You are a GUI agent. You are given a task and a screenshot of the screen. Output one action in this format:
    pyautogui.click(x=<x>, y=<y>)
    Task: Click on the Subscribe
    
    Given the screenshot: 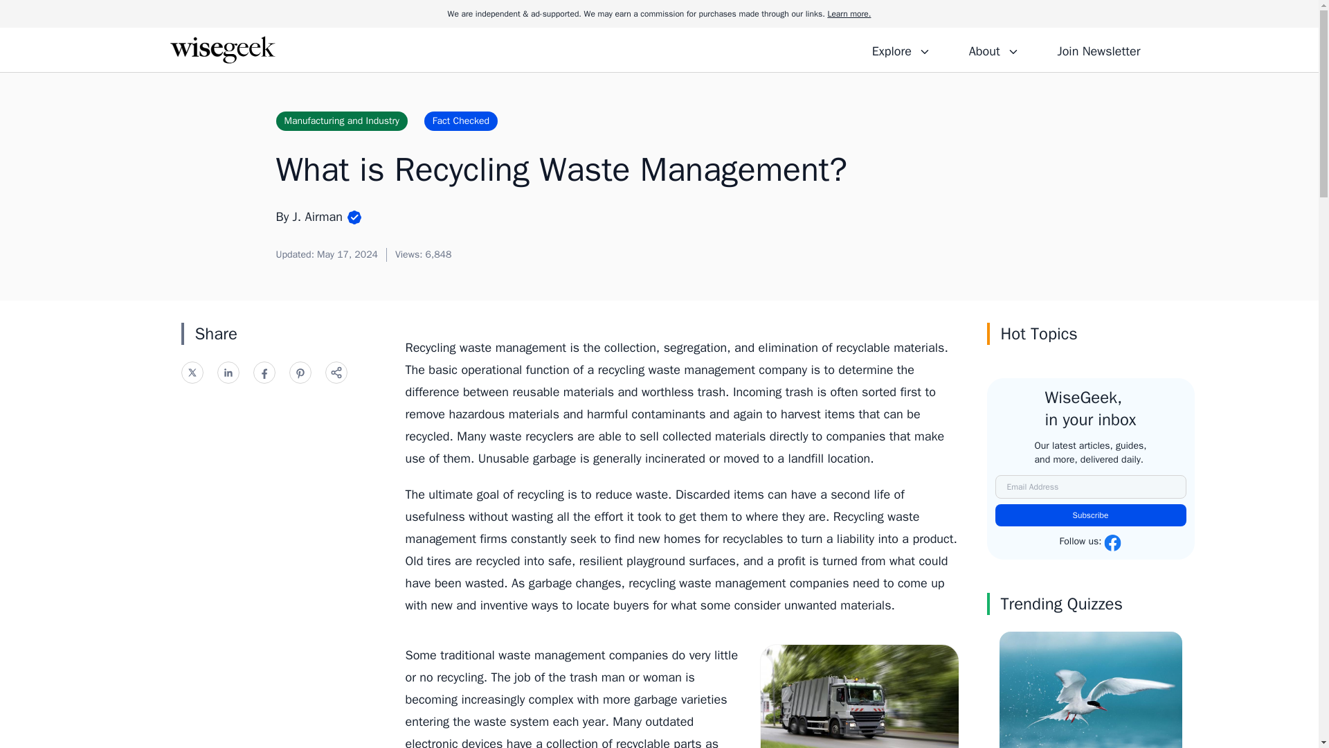 What is the action you would take?
    pyautogui.click(x=1091, y=515)
    